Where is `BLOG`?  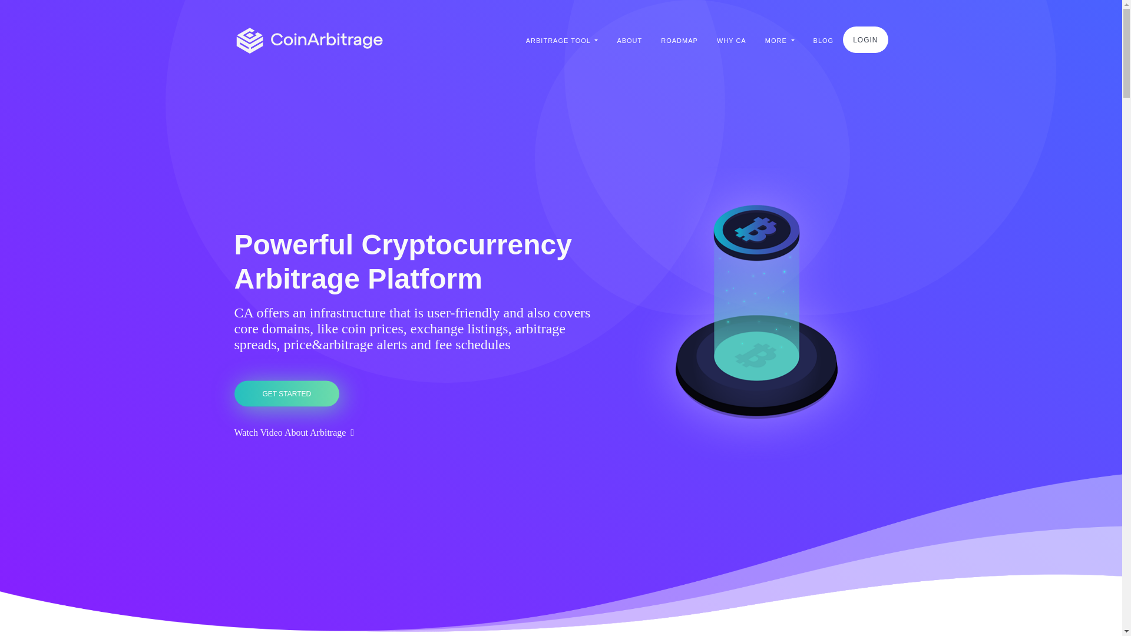 BLOG is located at coordinates (824, 41).